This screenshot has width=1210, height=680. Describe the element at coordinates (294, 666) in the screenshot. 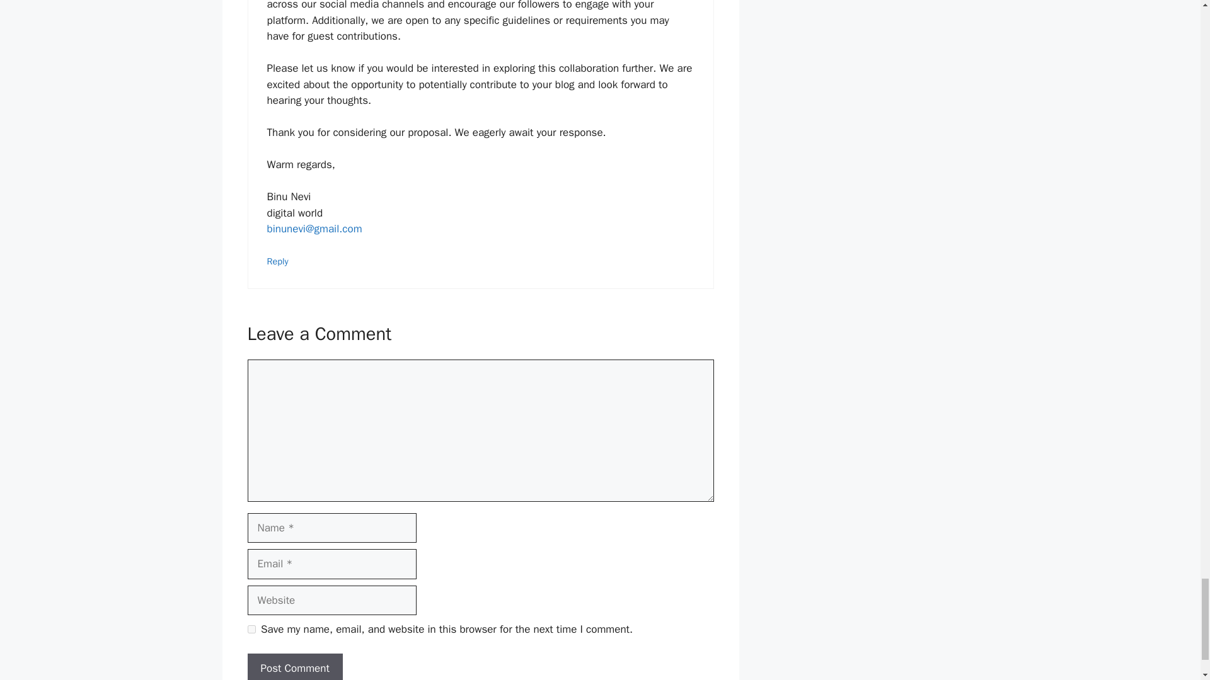

I see `Post Comment` at that location.